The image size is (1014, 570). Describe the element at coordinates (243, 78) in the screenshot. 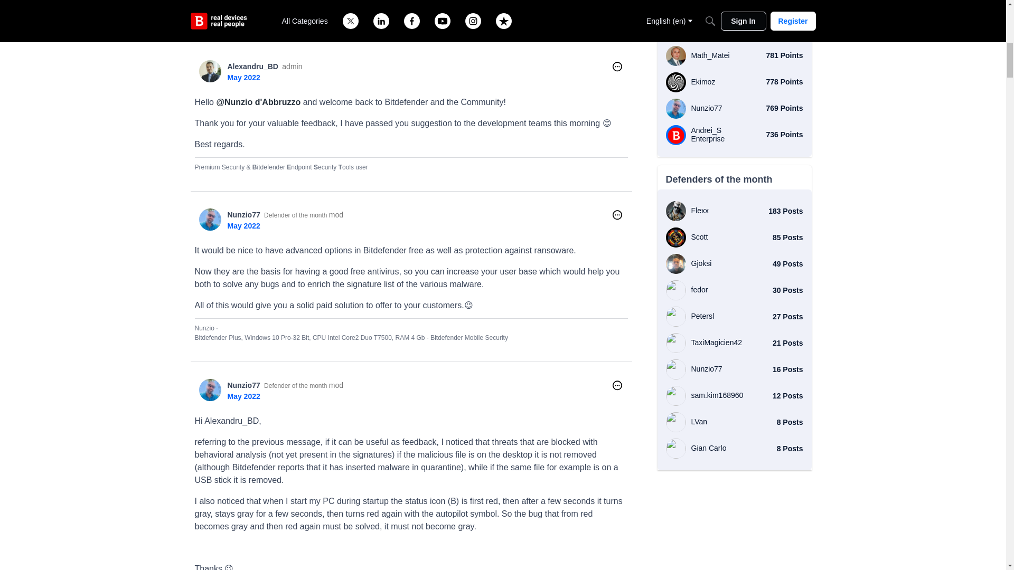

I see `May 2022` at that location.